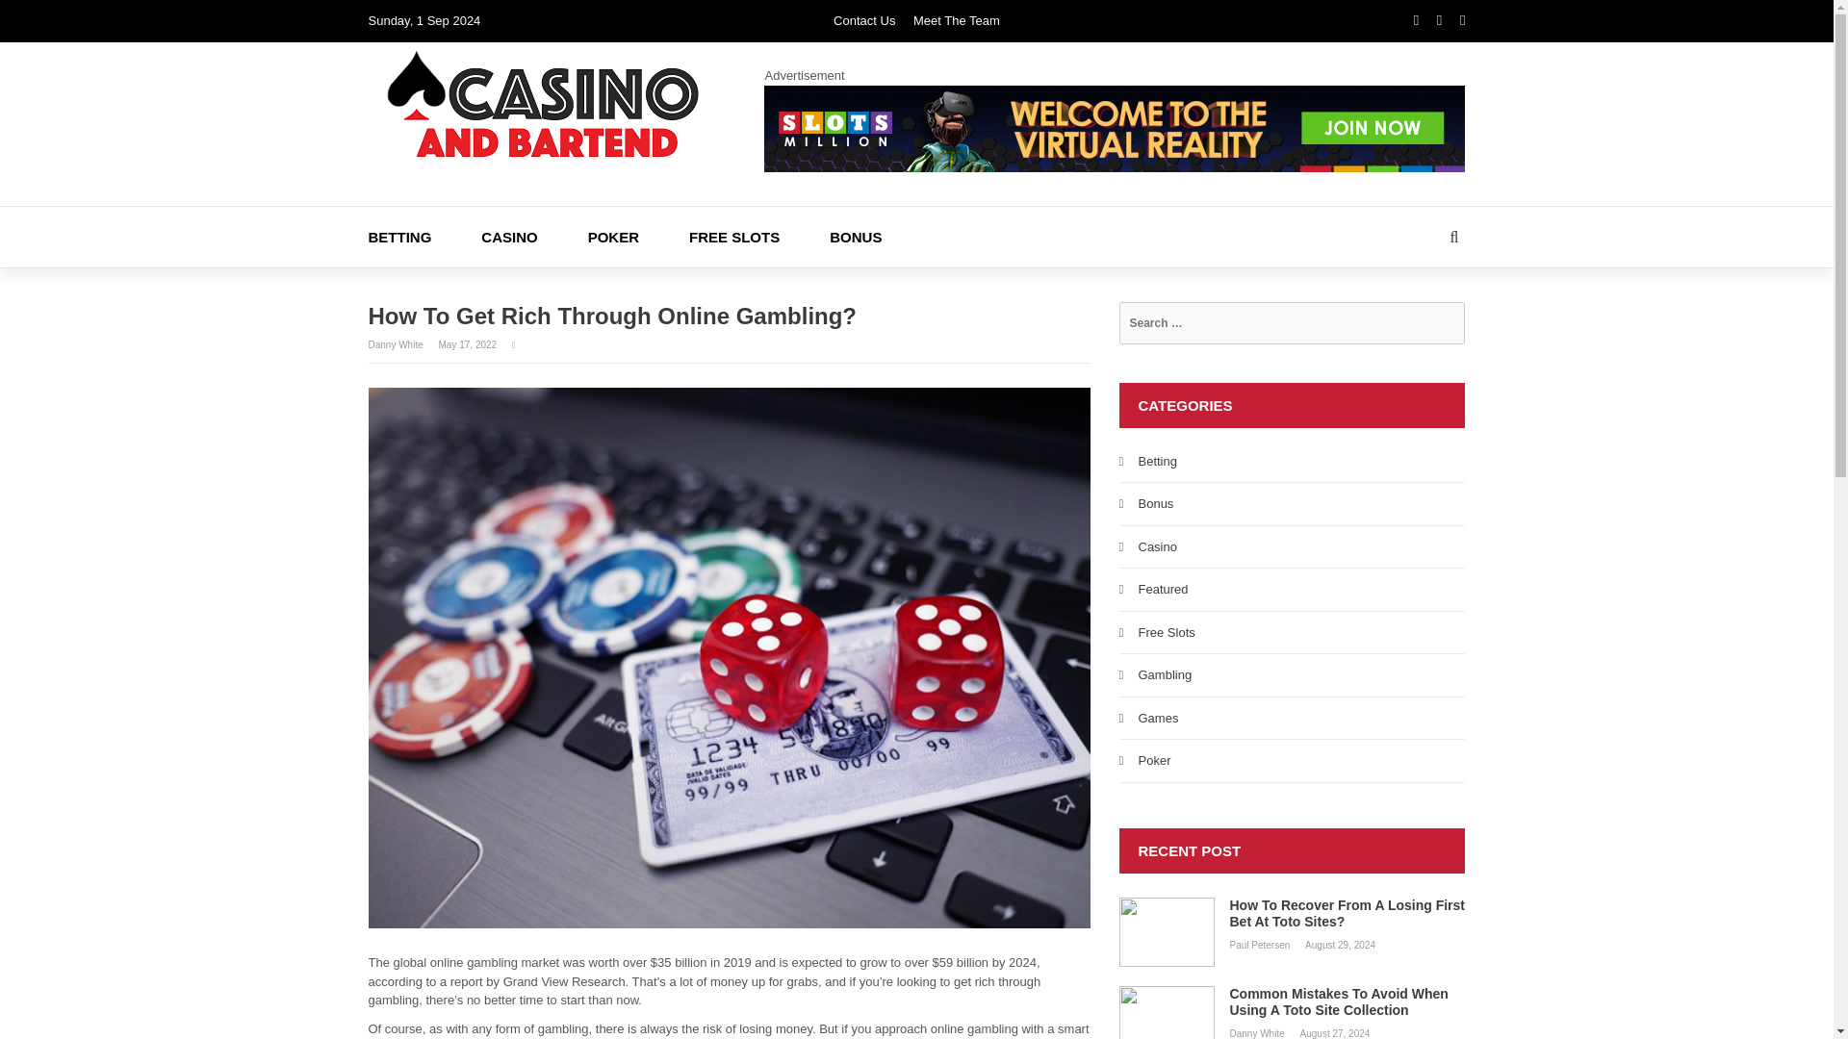  What do you see at coordinates (1153, 760) in the screenshot?
I see `Poker` at bounding box center [1153, 760].